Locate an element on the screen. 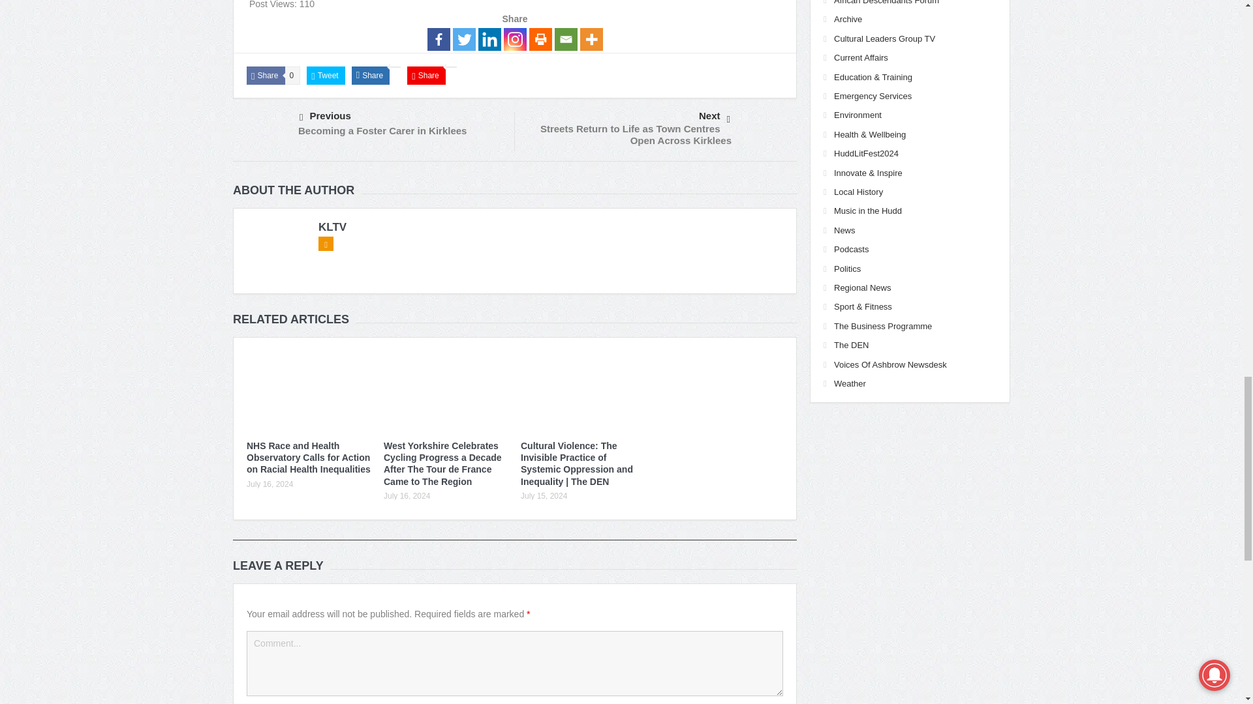 The image size is (1253, 704). Print is located at coordinates (540, 39).